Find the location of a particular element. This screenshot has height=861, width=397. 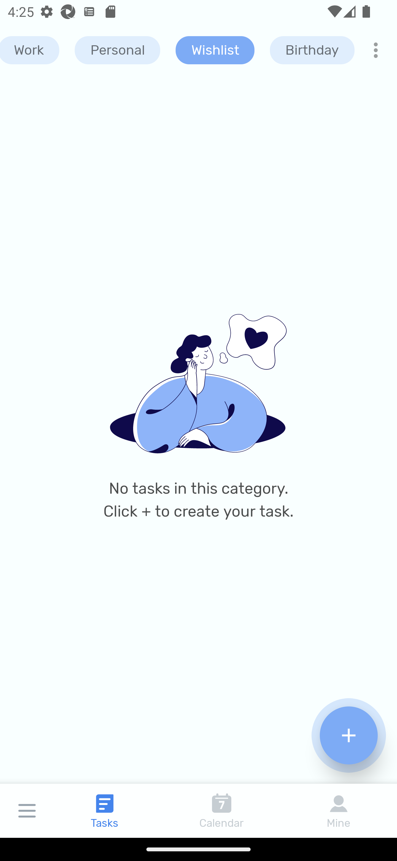

Tasks is located at coordinates (105, 810).